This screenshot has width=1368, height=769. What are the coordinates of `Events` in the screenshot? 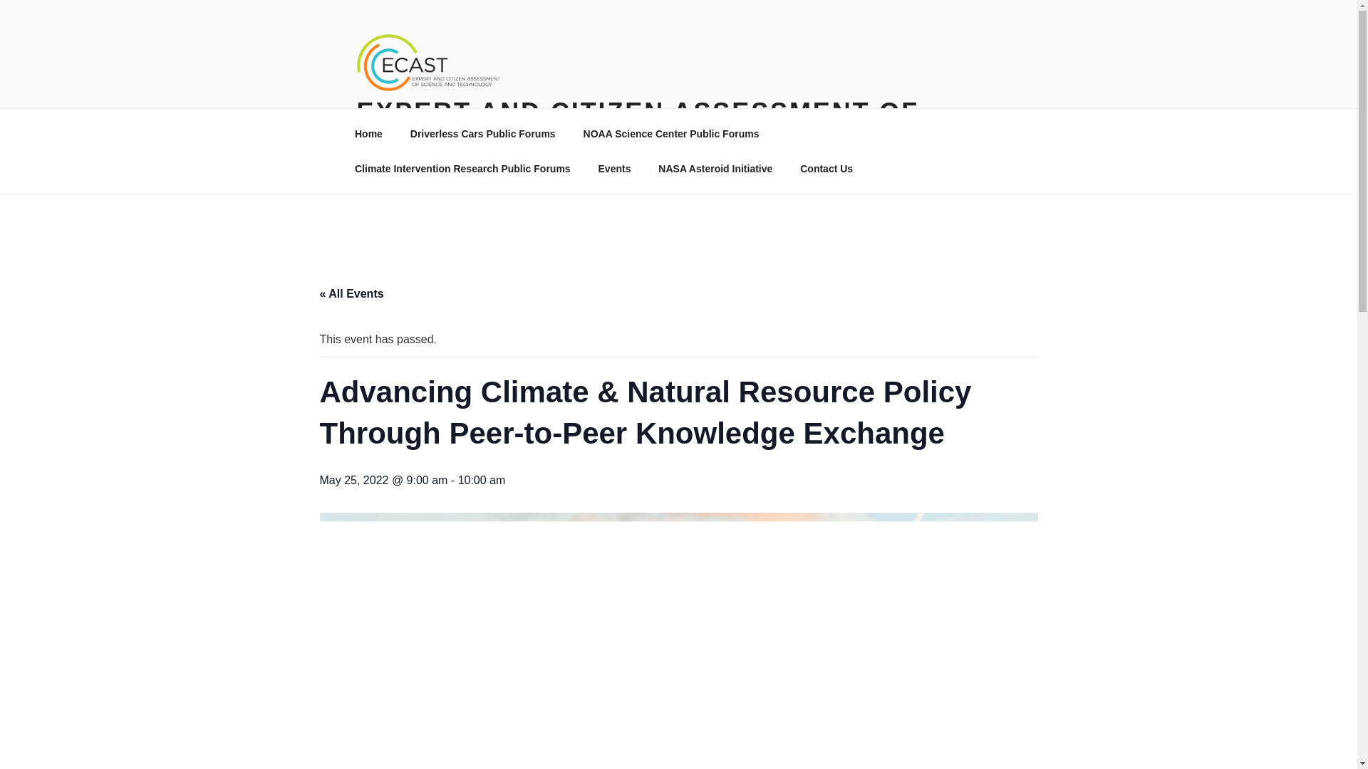 It's located at (614, 168).